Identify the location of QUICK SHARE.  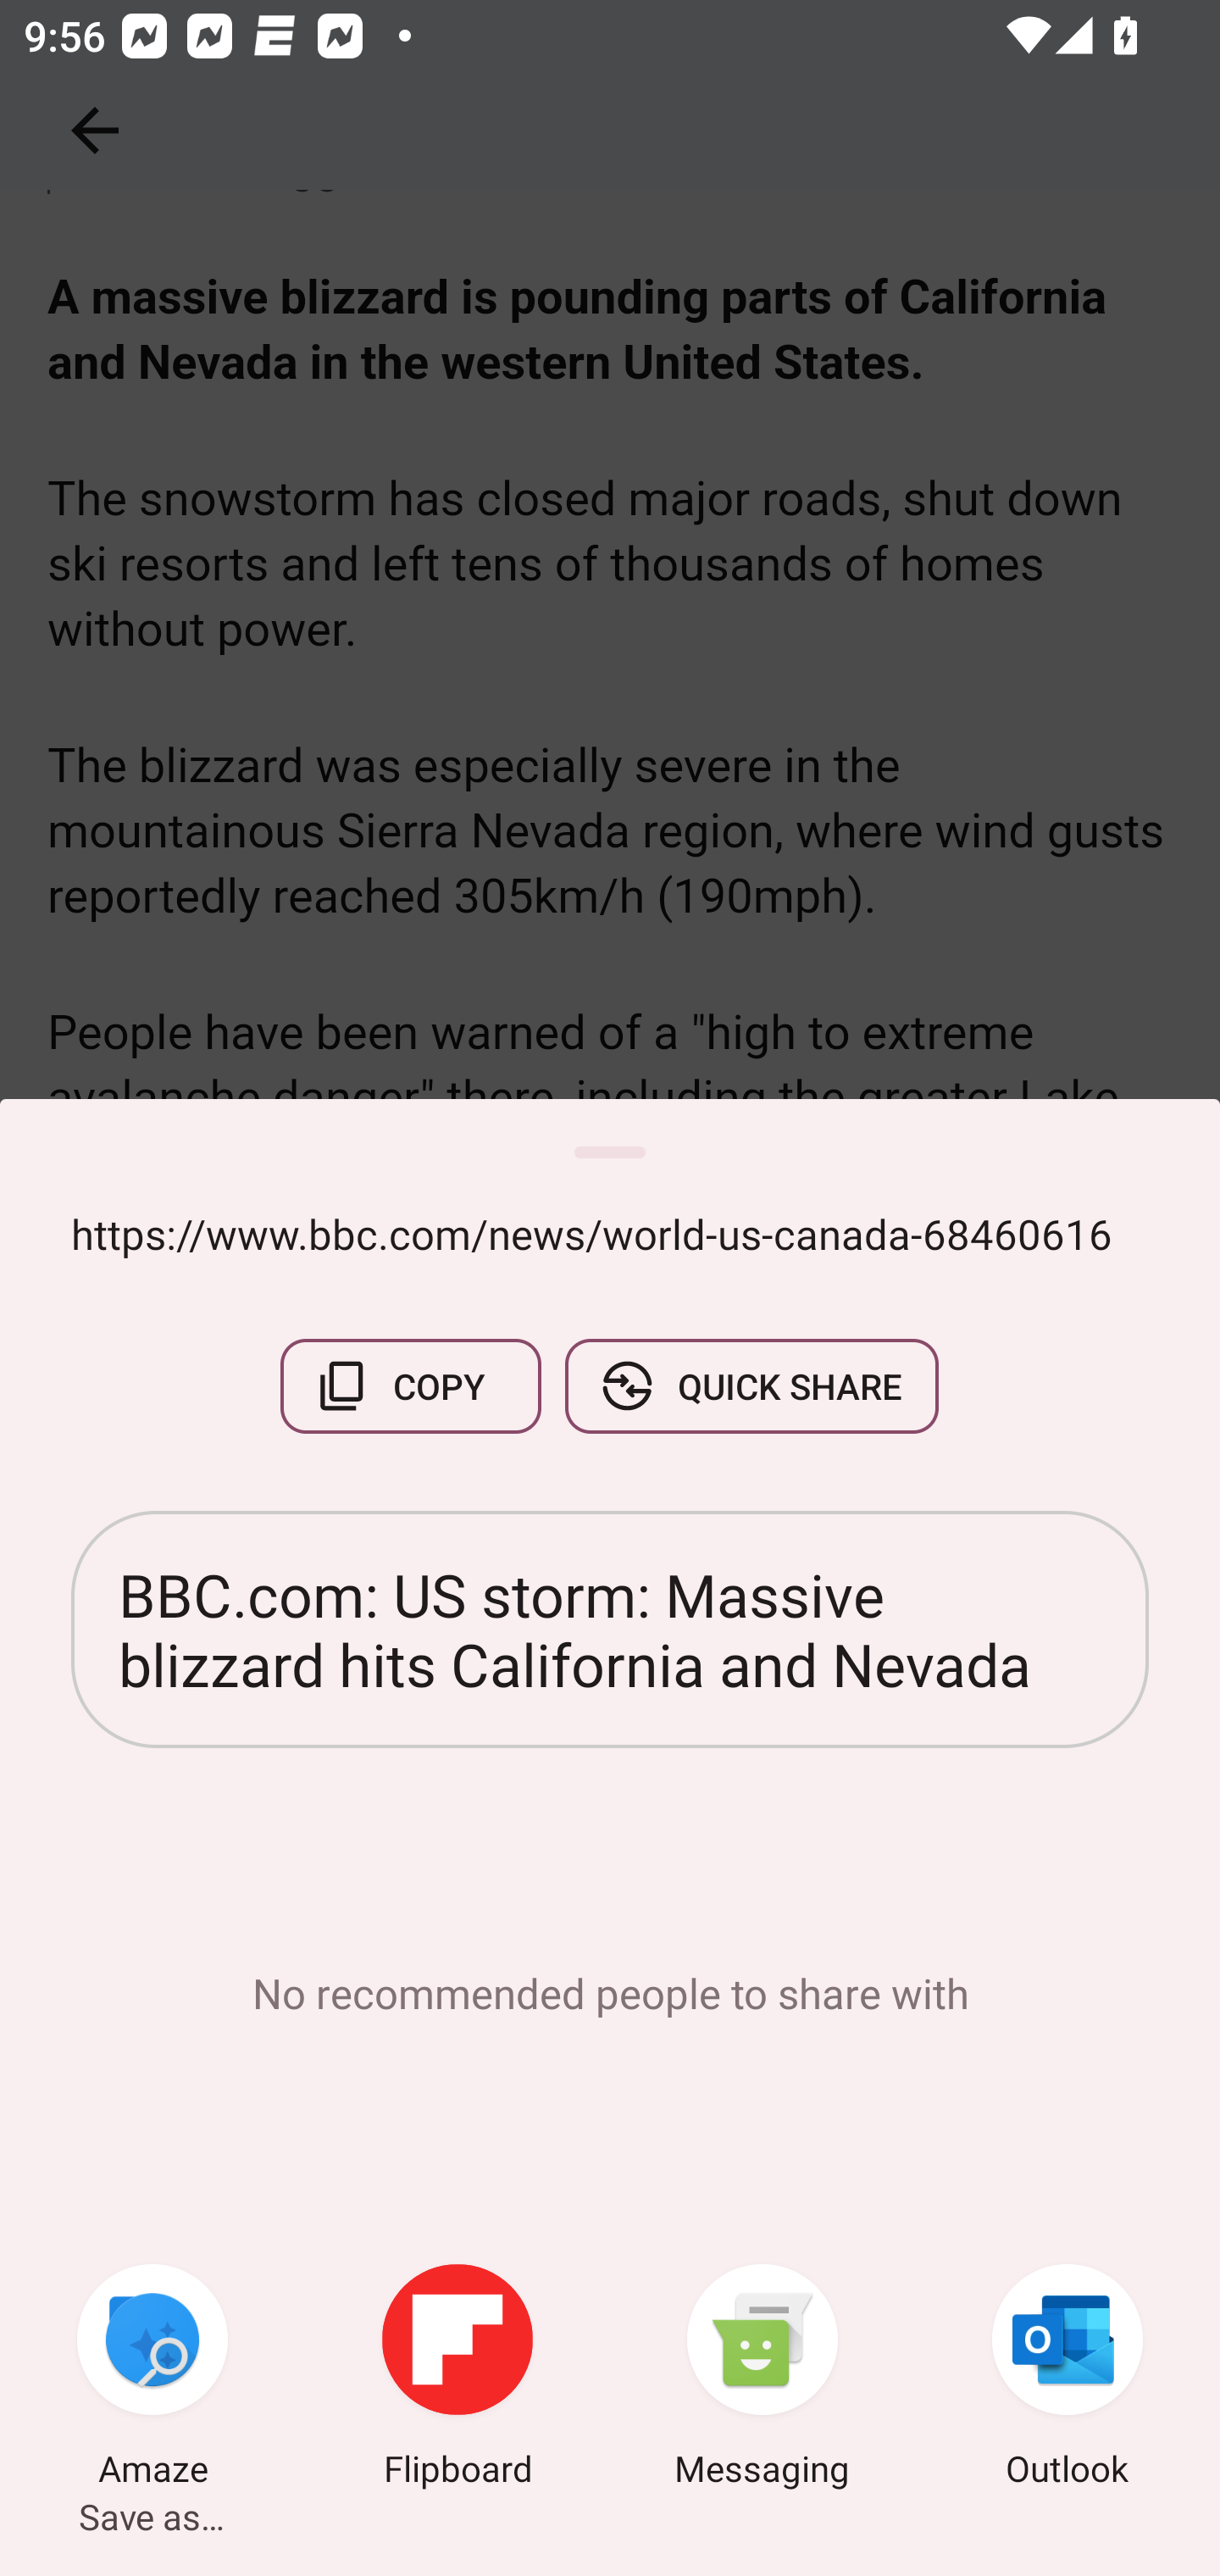
(751, 1386).